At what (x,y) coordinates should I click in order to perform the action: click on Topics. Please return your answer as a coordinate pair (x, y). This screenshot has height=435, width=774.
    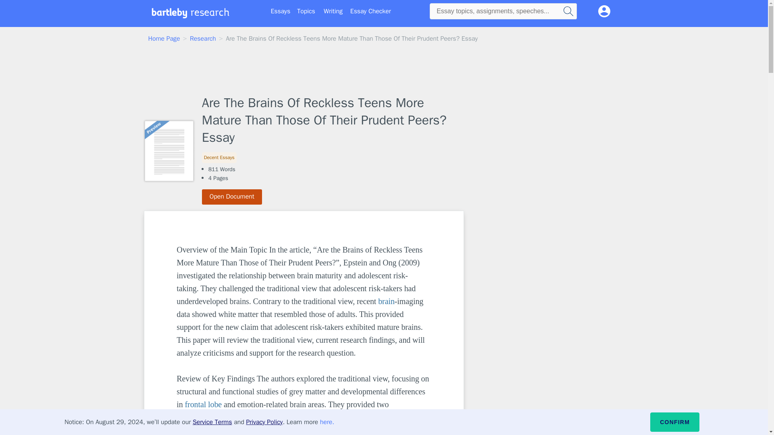
    Looking at the image, I should click on (306, 11).